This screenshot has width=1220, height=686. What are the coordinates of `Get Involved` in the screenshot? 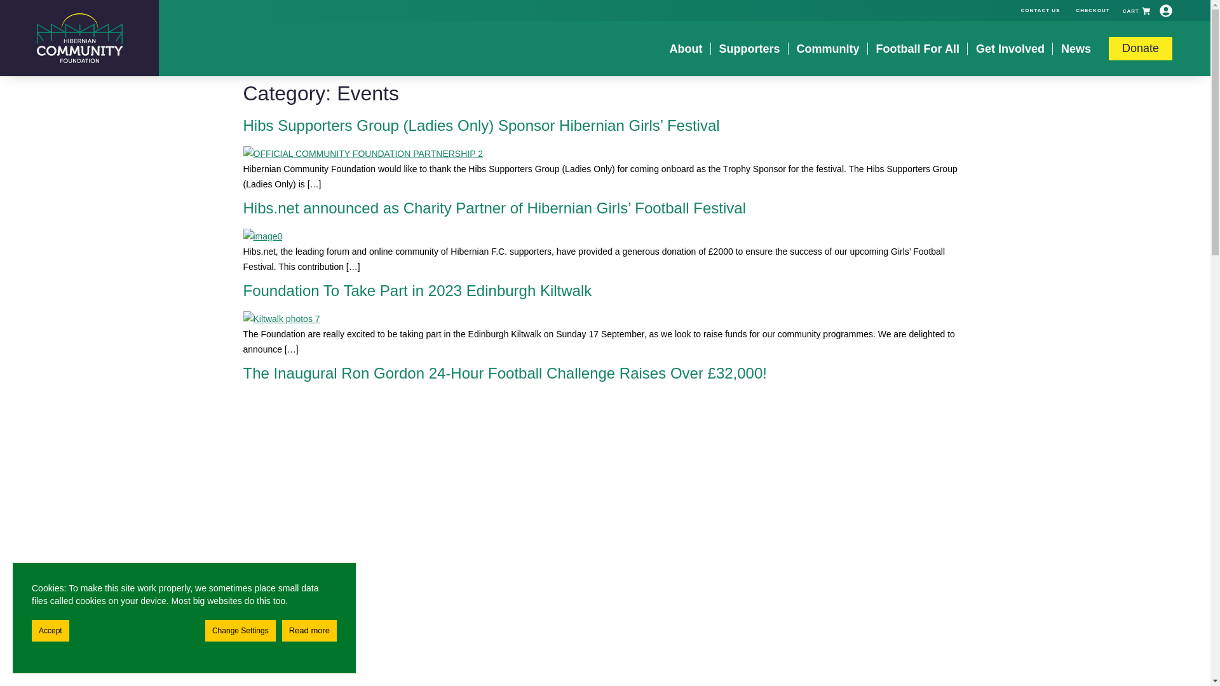 It's located at (1010, 48).